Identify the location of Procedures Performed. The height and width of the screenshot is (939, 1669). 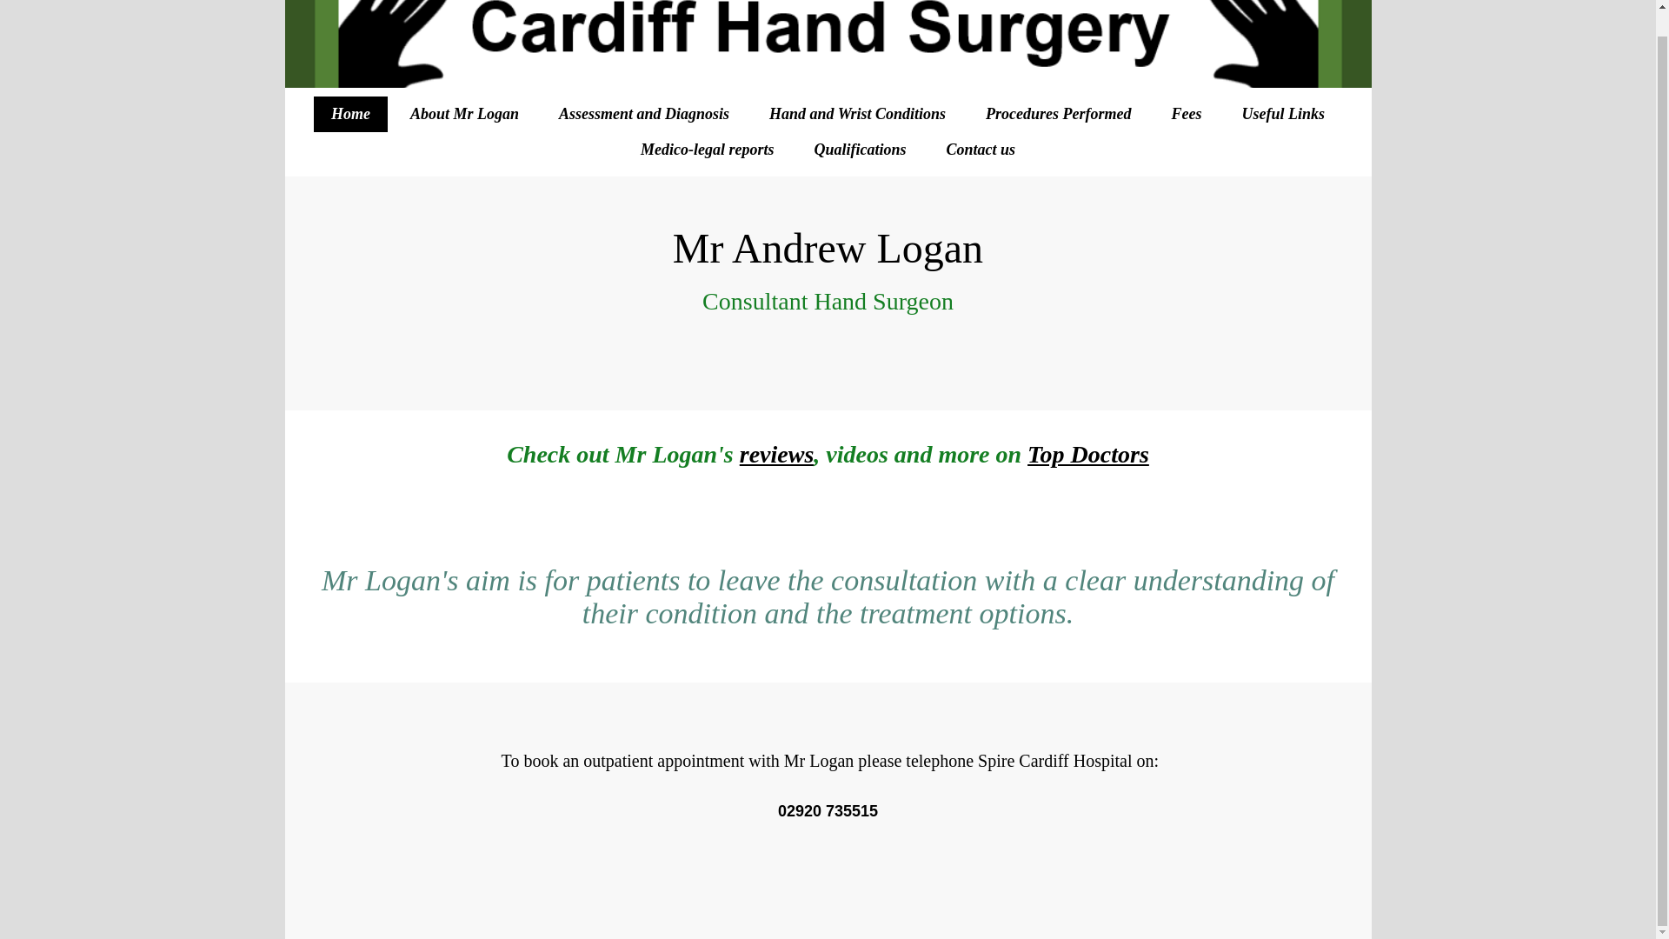
(1057, 115).